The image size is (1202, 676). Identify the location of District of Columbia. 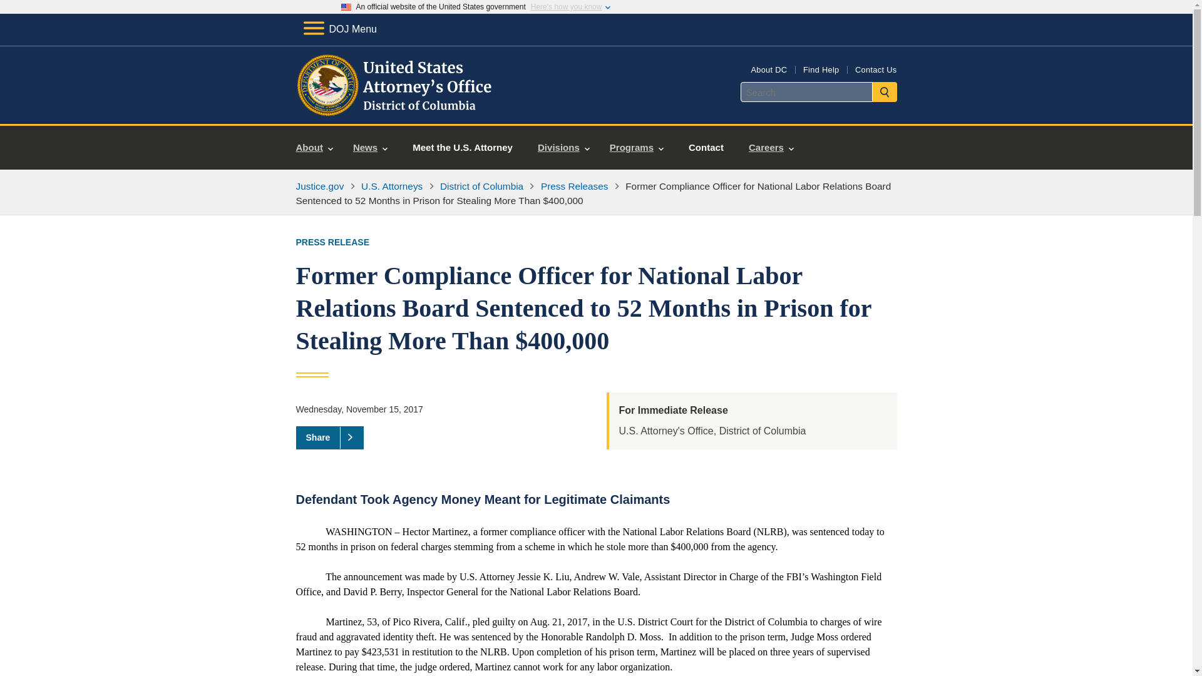
(481, 186).